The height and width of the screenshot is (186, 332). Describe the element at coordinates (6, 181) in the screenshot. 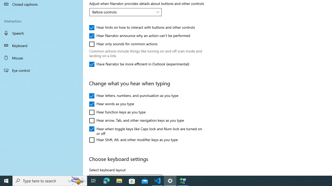

I see `Start` at that location.